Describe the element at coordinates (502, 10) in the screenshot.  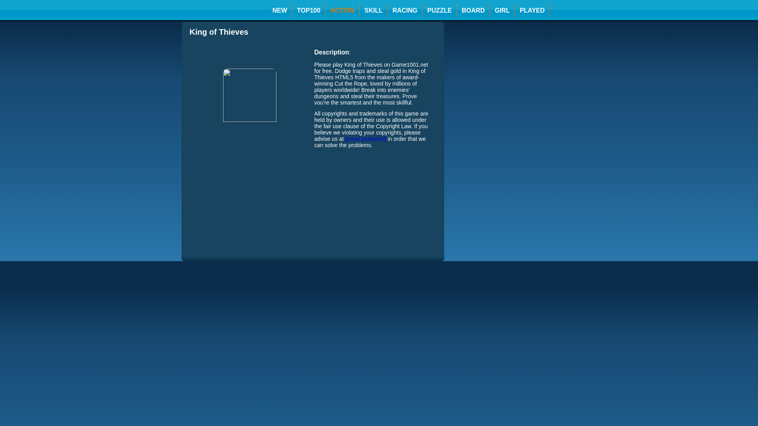
I see `GIRL` at that location.